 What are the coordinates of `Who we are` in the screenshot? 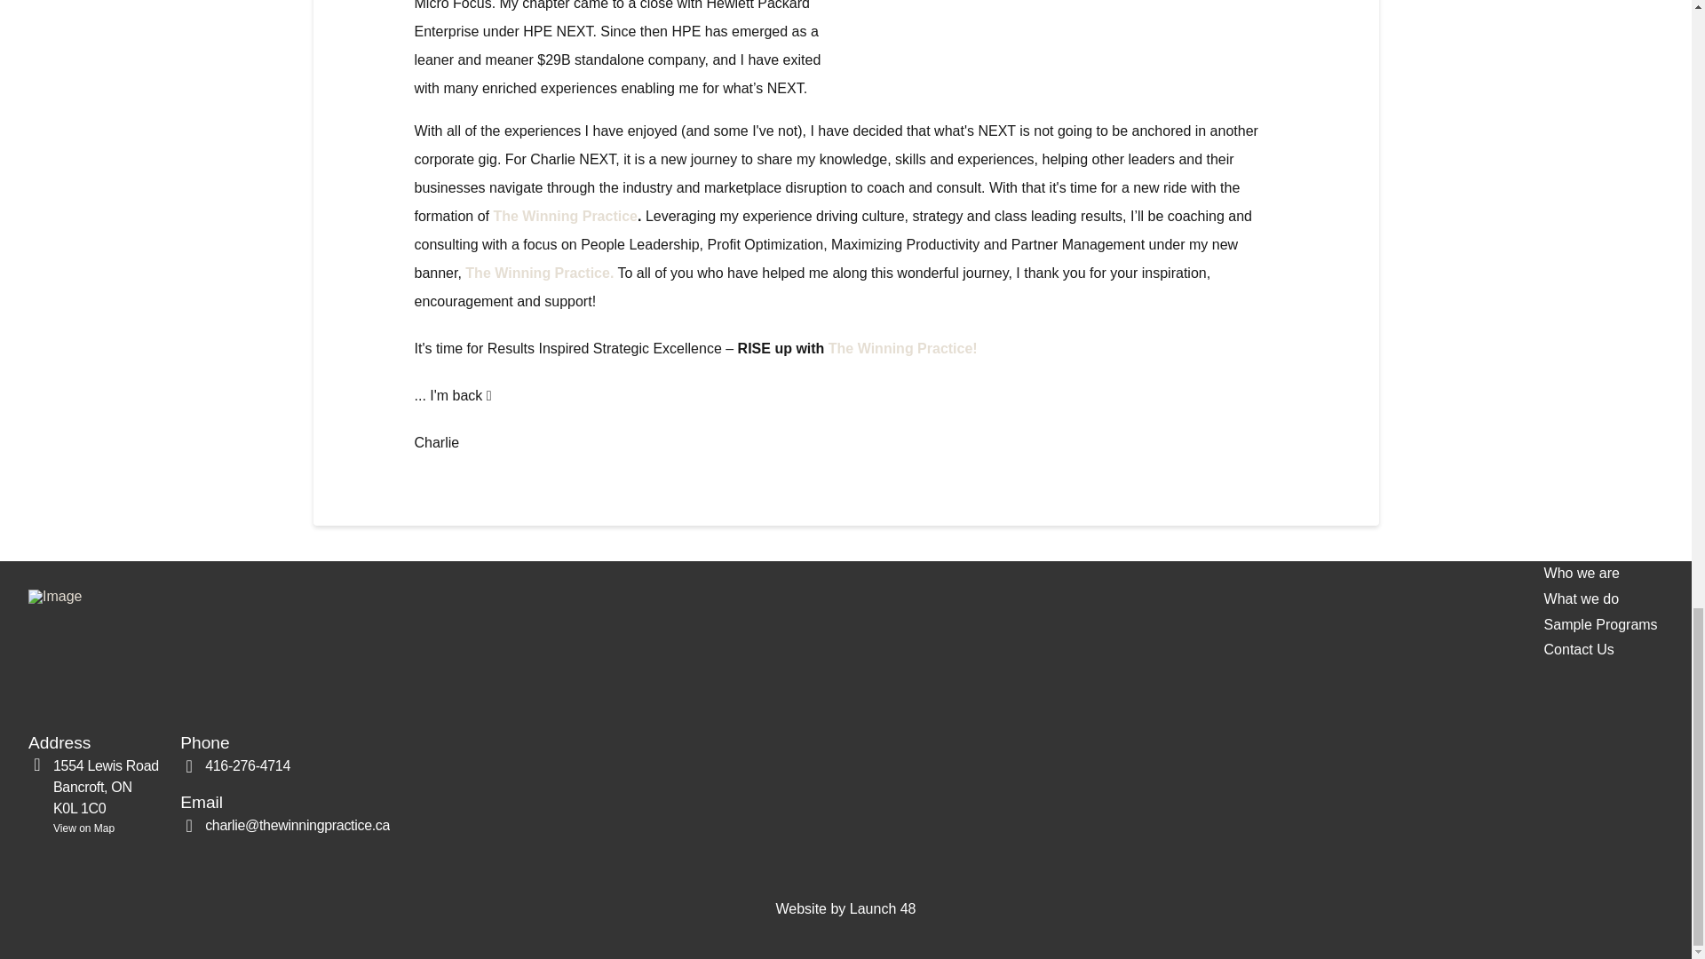 It's located at (565, 216).